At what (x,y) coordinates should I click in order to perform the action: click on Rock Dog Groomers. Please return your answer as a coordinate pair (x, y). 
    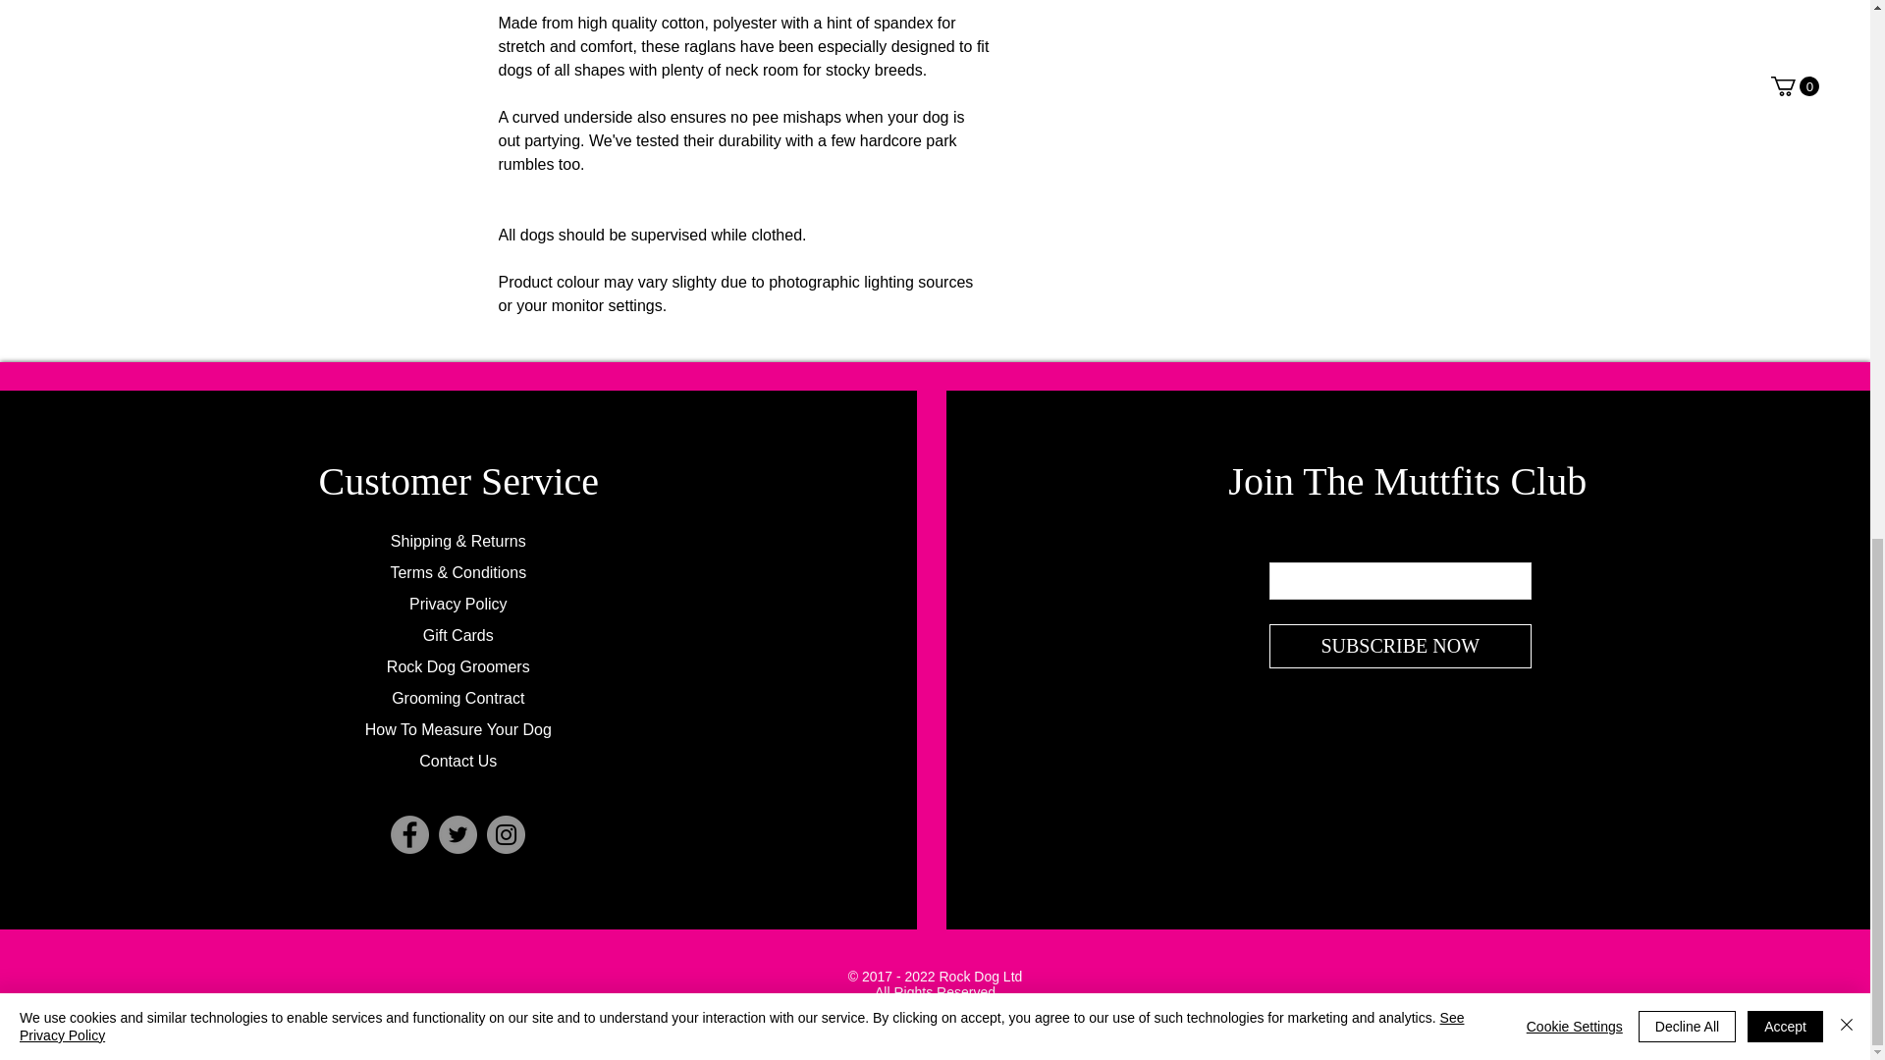
    Looking at the image, I should click on (458, 665).